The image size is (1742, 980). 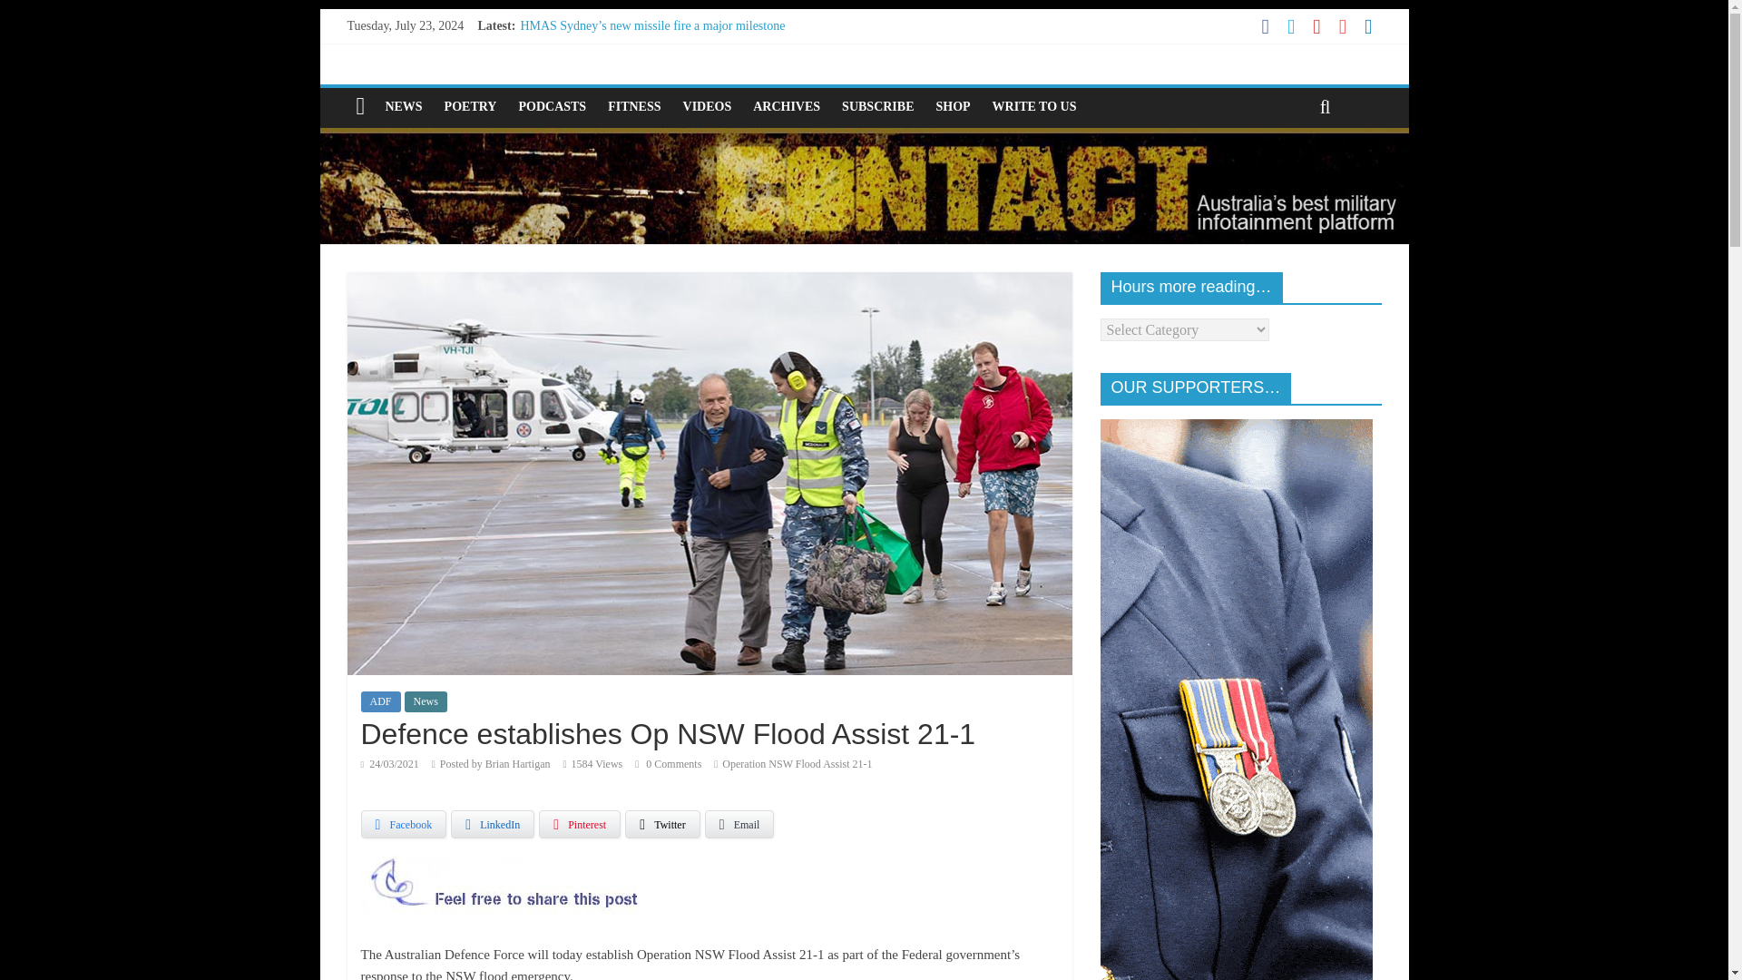 I want to click on Email, so click(x=740, y=824).